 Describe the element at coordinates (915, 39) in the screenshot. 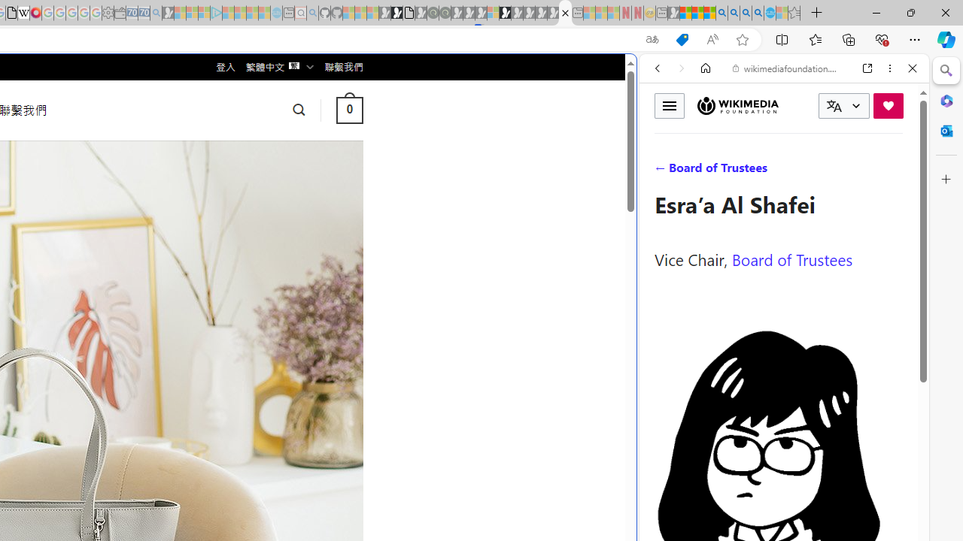

I see `Settings and more (Alt+F)` at that location.